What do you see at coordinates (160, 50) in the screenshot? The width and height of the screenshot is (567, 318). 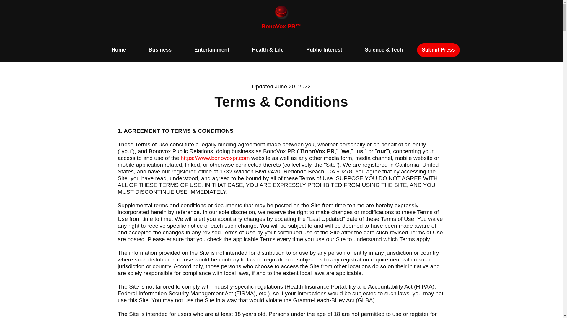 I see `Business` at bounding box center [160, 50].